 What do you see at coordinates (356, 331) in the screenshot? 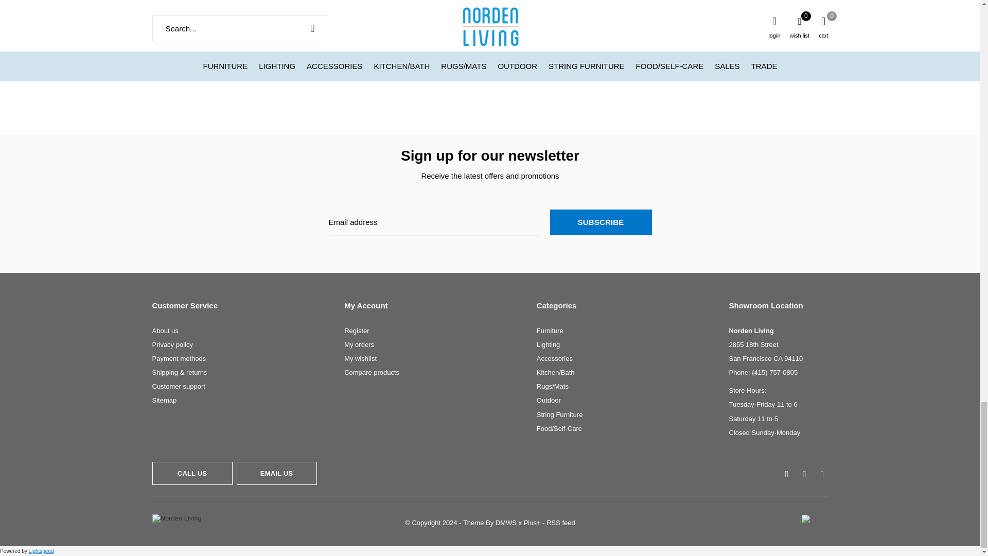
I see `Register` at bounding box center [356, 331].